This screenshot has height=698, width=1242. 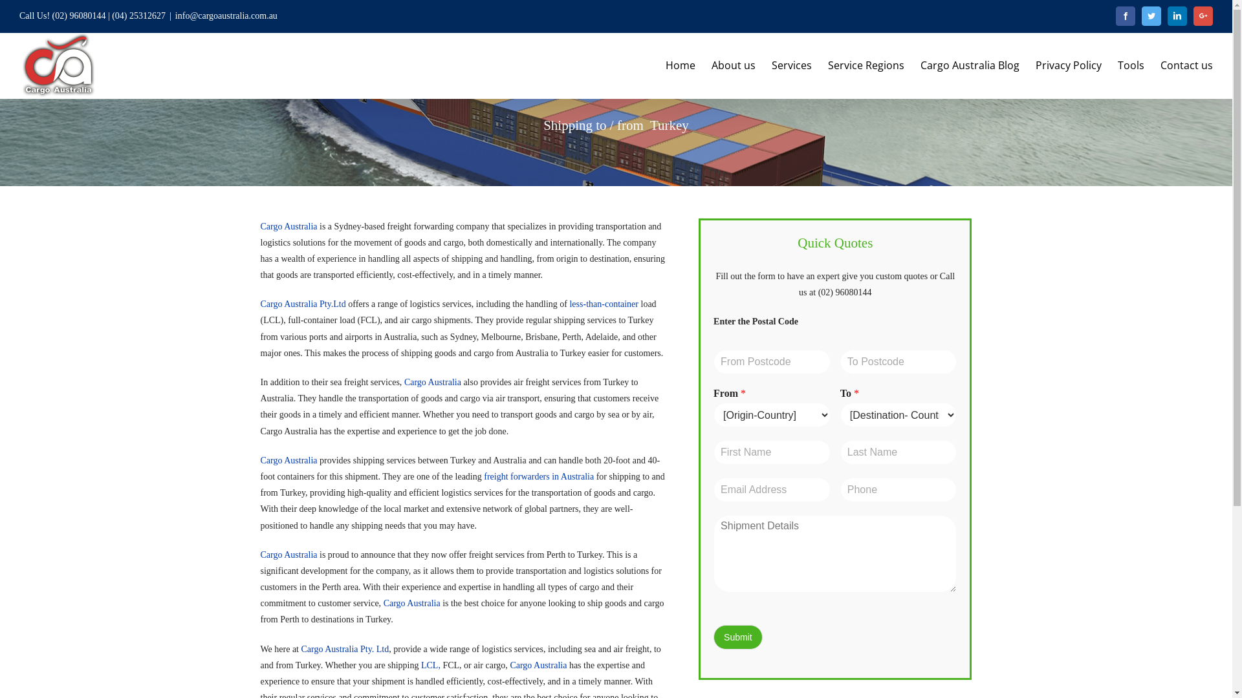 I want to click on Cargo Australia Pty.Ltd, so click(x=303, y=304).